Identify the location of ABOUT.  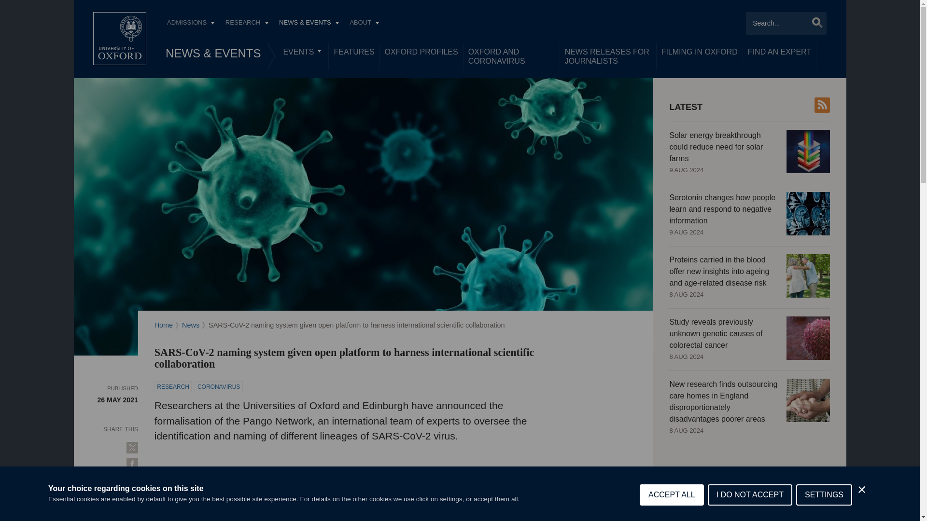
(364, 24).